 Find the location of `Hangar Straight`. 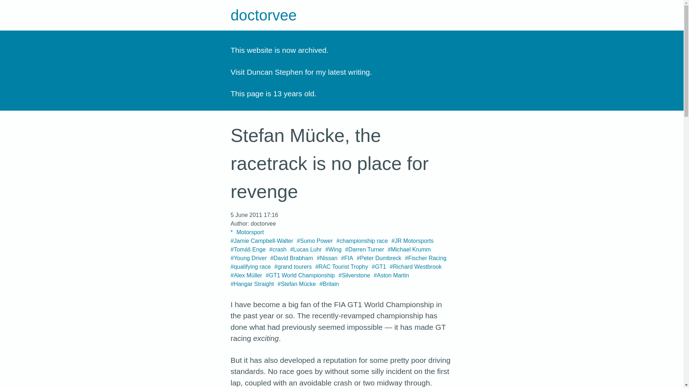

Hangar Straight is located at coordinates (252, 284).